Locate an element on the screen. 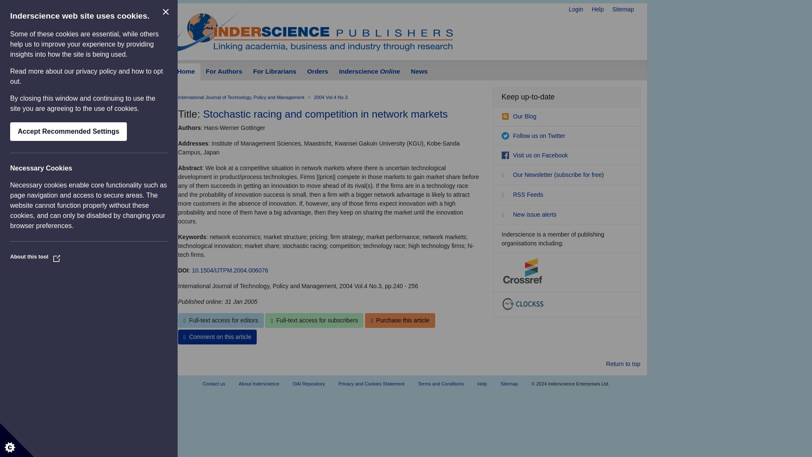  list is located at coordinates (506, 176).